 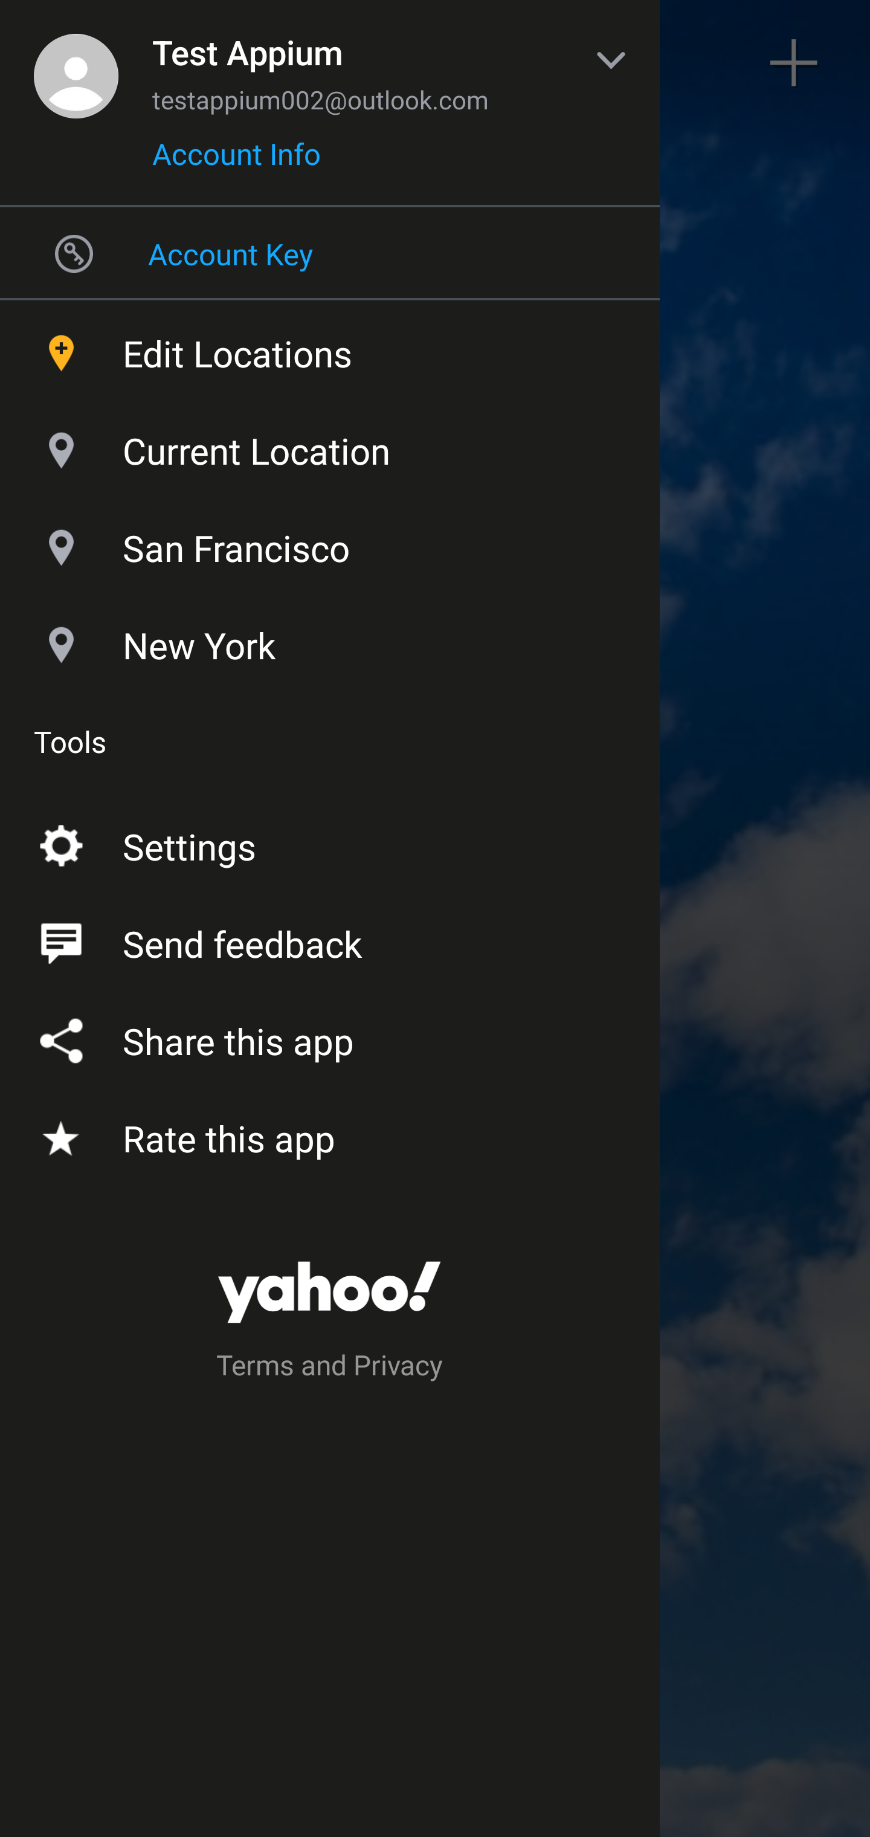 I want to click on Settings, so click(x=330, y=842).